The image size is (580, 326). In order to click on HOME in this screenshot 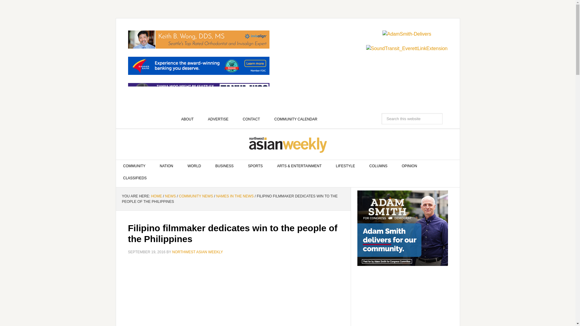, I will do `click(156, 196)`.